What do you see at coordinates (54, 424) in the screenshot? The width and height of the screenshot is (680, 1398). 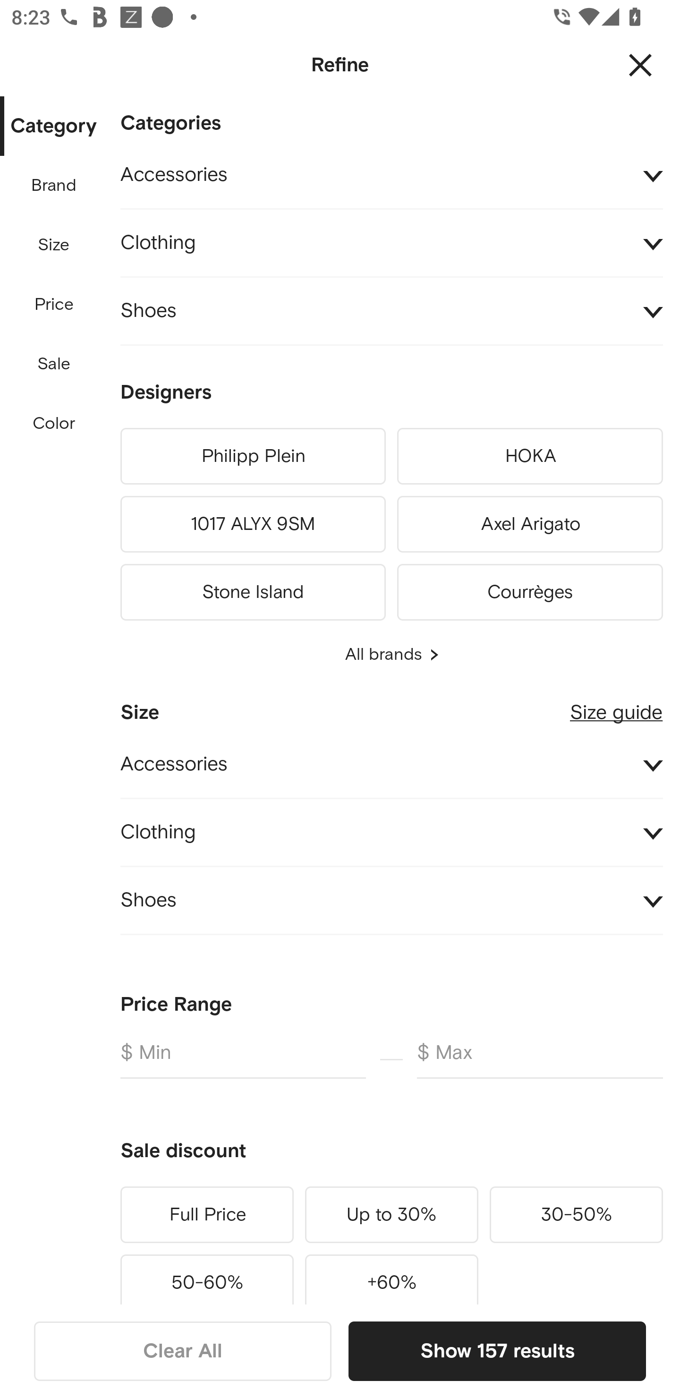 I see `Color` at bounding box center [54, 424].